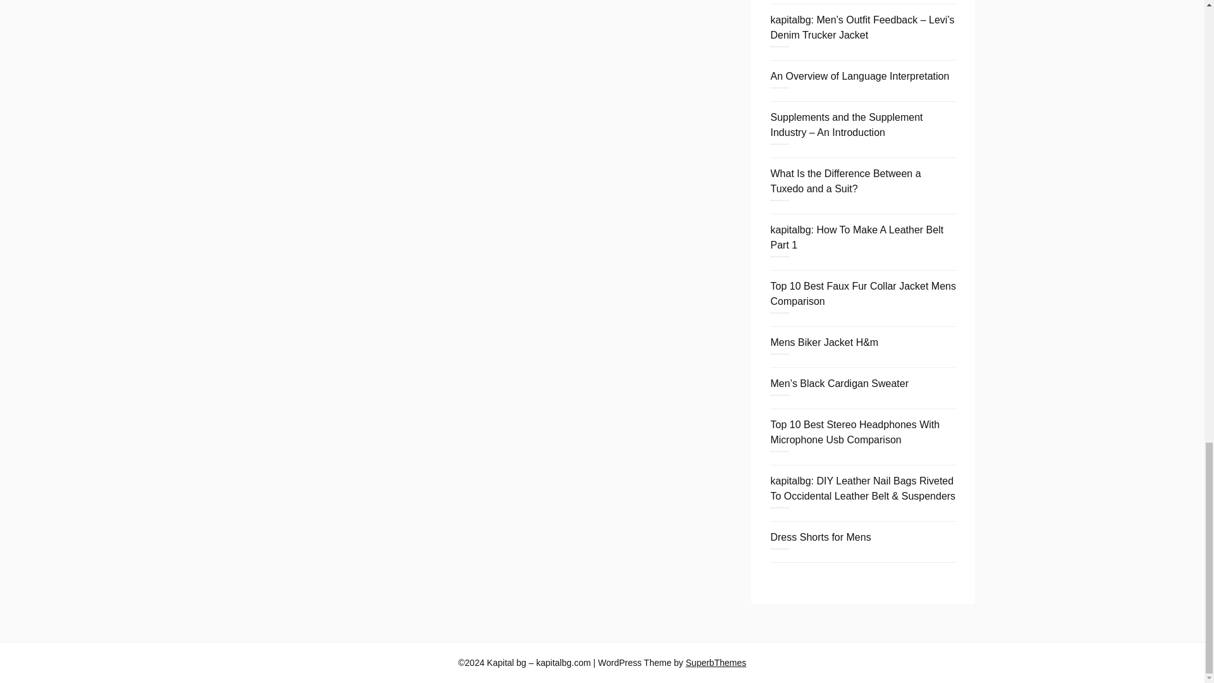 Image resolution: width=1214 pixels, height=683 pixels. Describe the element at coordinates (856, 238) in the screenshot. I see `kapitalbg: How To Make A Leather Belt Part 1` at that location.